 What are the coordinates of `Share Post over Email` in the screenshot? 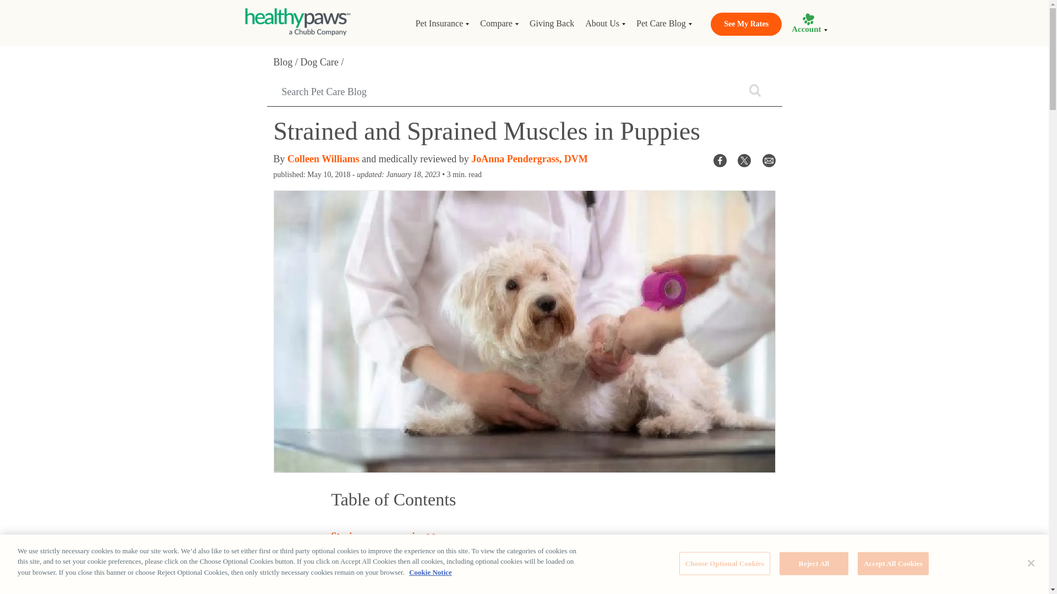 It's located at (769, 159).